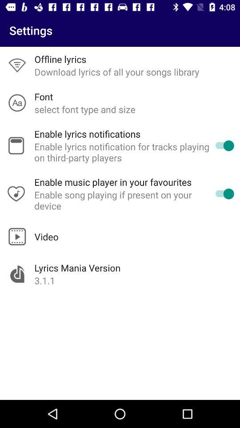 Image resolution: width=240 pixels, height=428 pixels. I want to click on open icon above the enable lyrics notifications app, so click(84, 109).